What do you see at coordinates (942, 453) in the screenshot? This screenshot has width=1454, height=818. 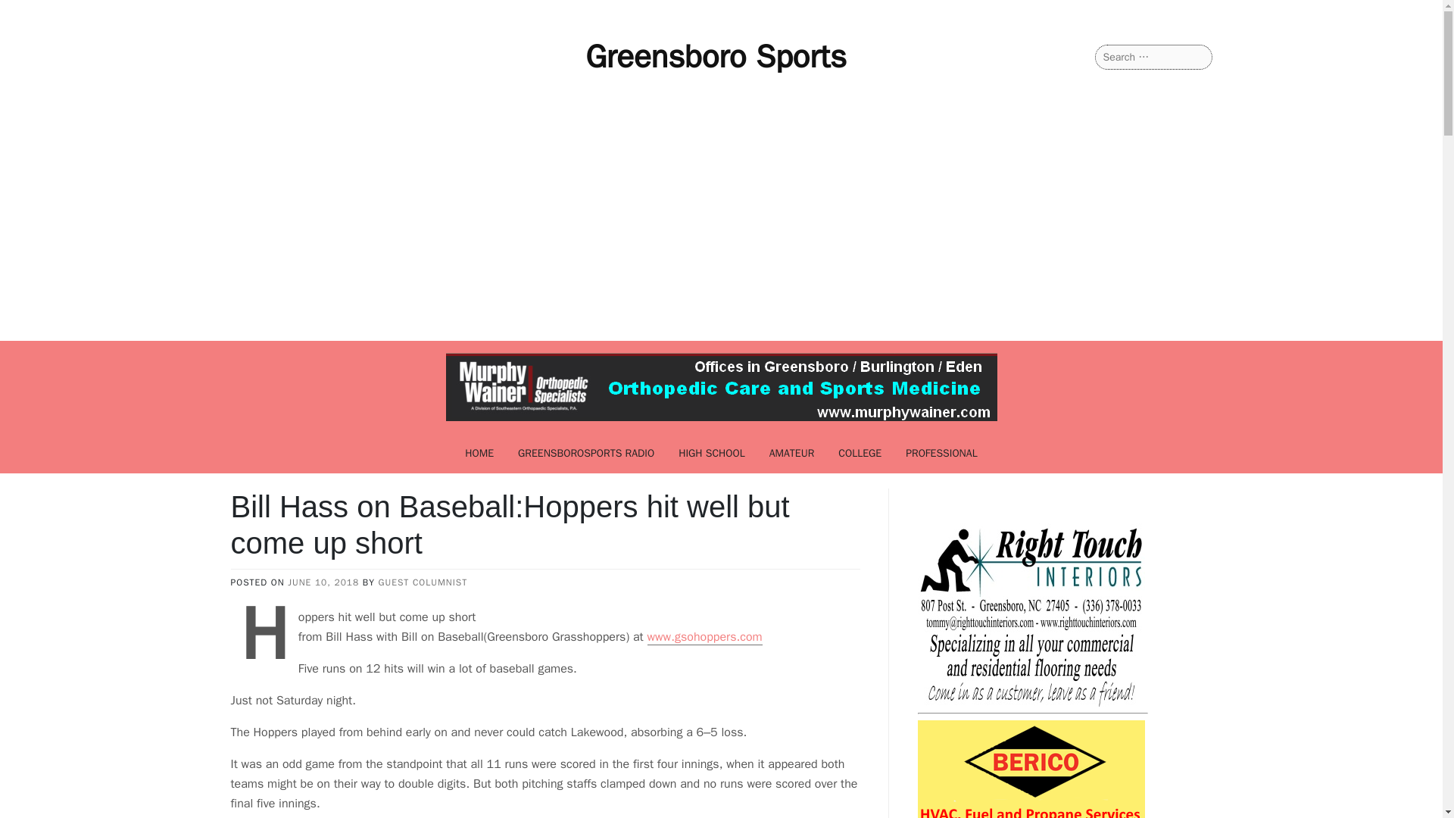 I see `PROFESSIONAL` at bounding box center [942, 453].